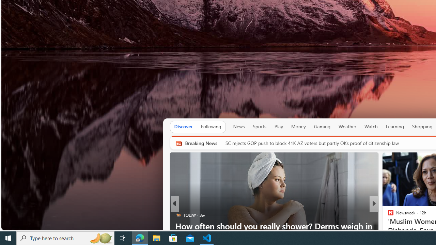 The height and width of the screenshot is (245, 436). Describe the element at coordinates (395, 226) in the screenshot. I see `save70.com` at that location.